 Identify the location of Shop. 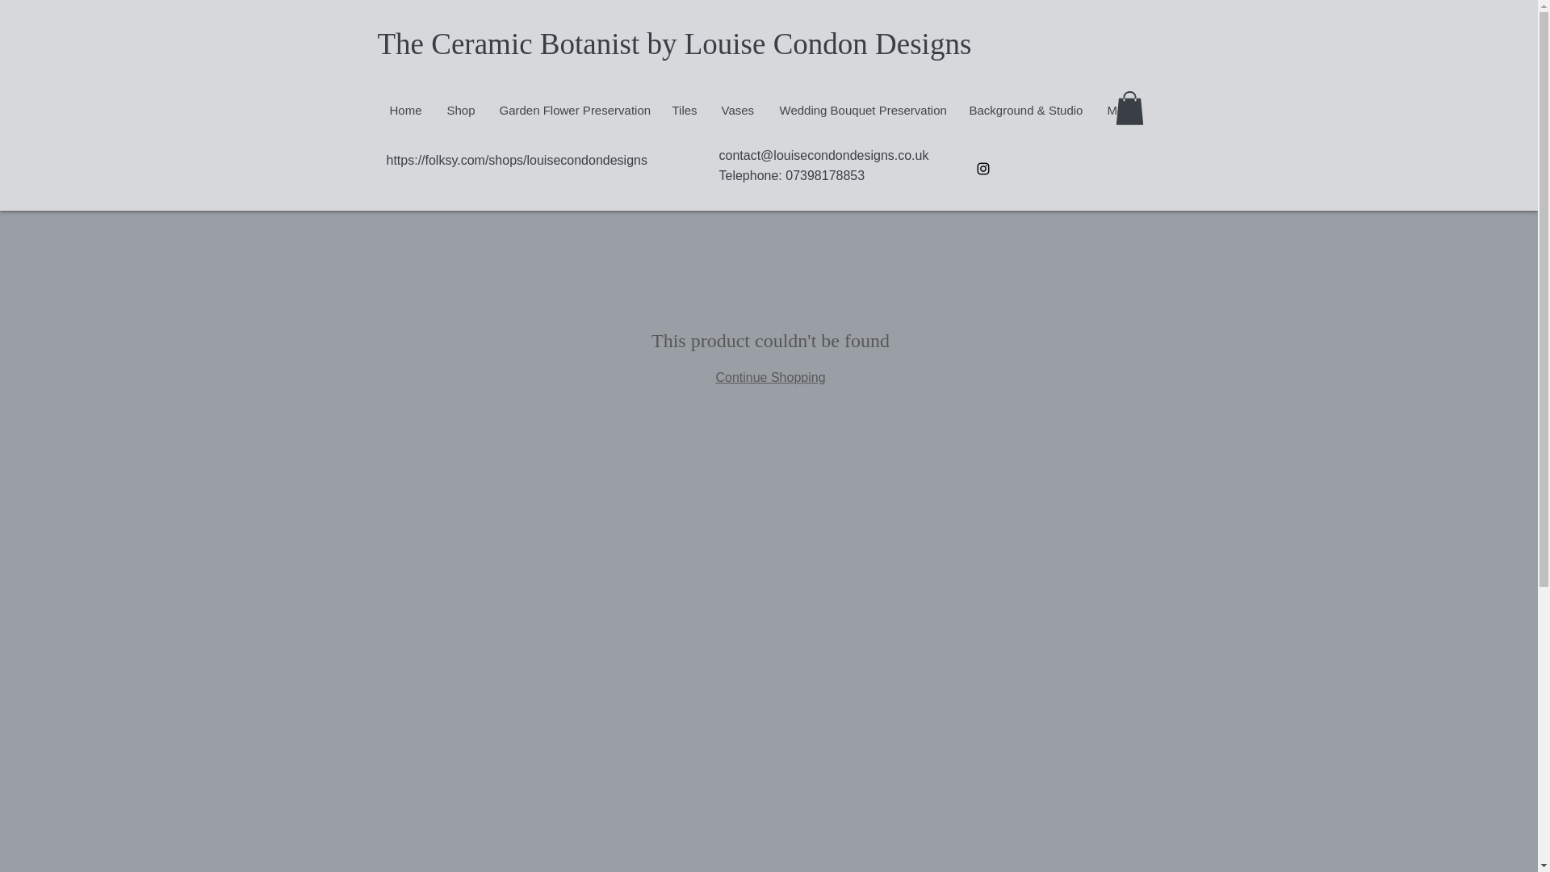
(460, 110).